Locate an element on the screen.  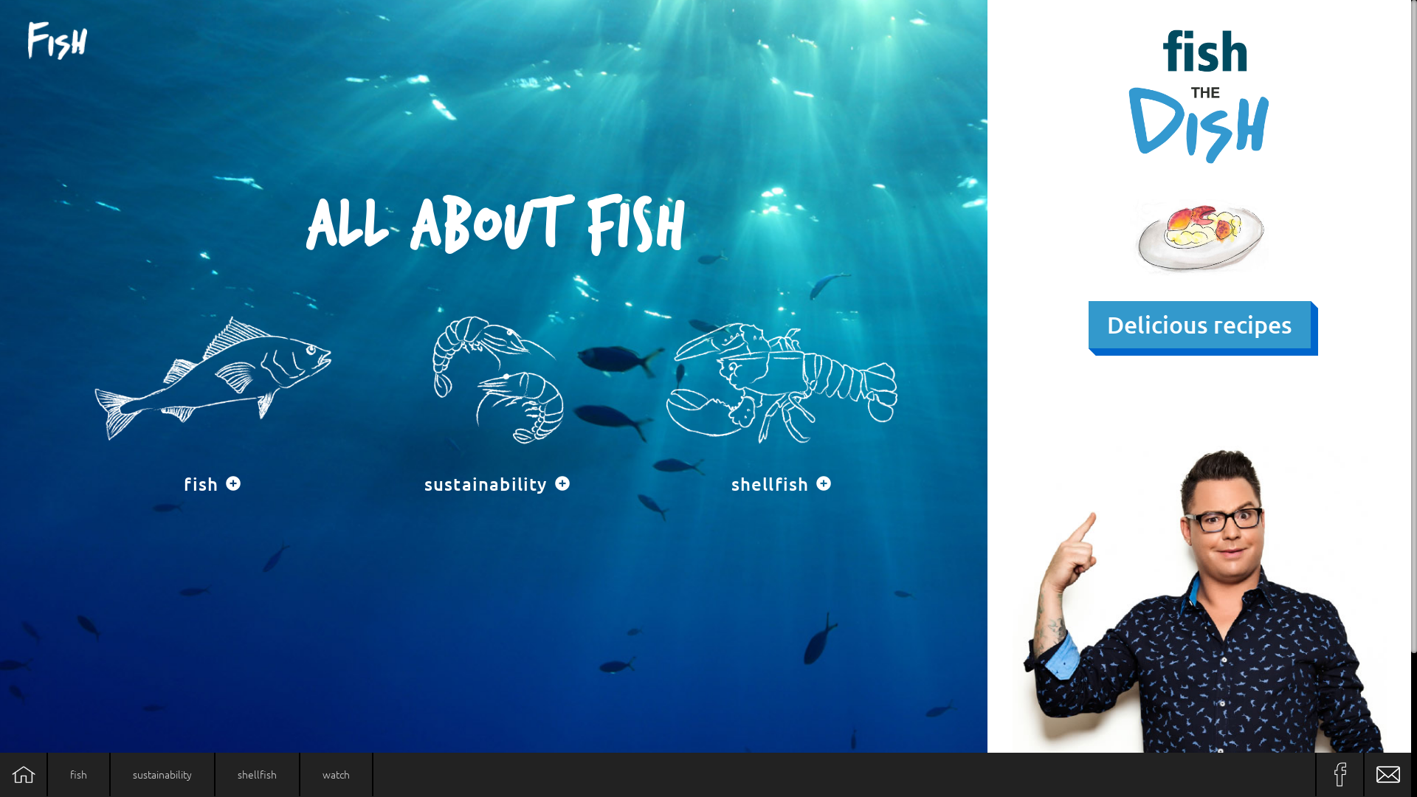
  is located at coordinates (1387, 775).